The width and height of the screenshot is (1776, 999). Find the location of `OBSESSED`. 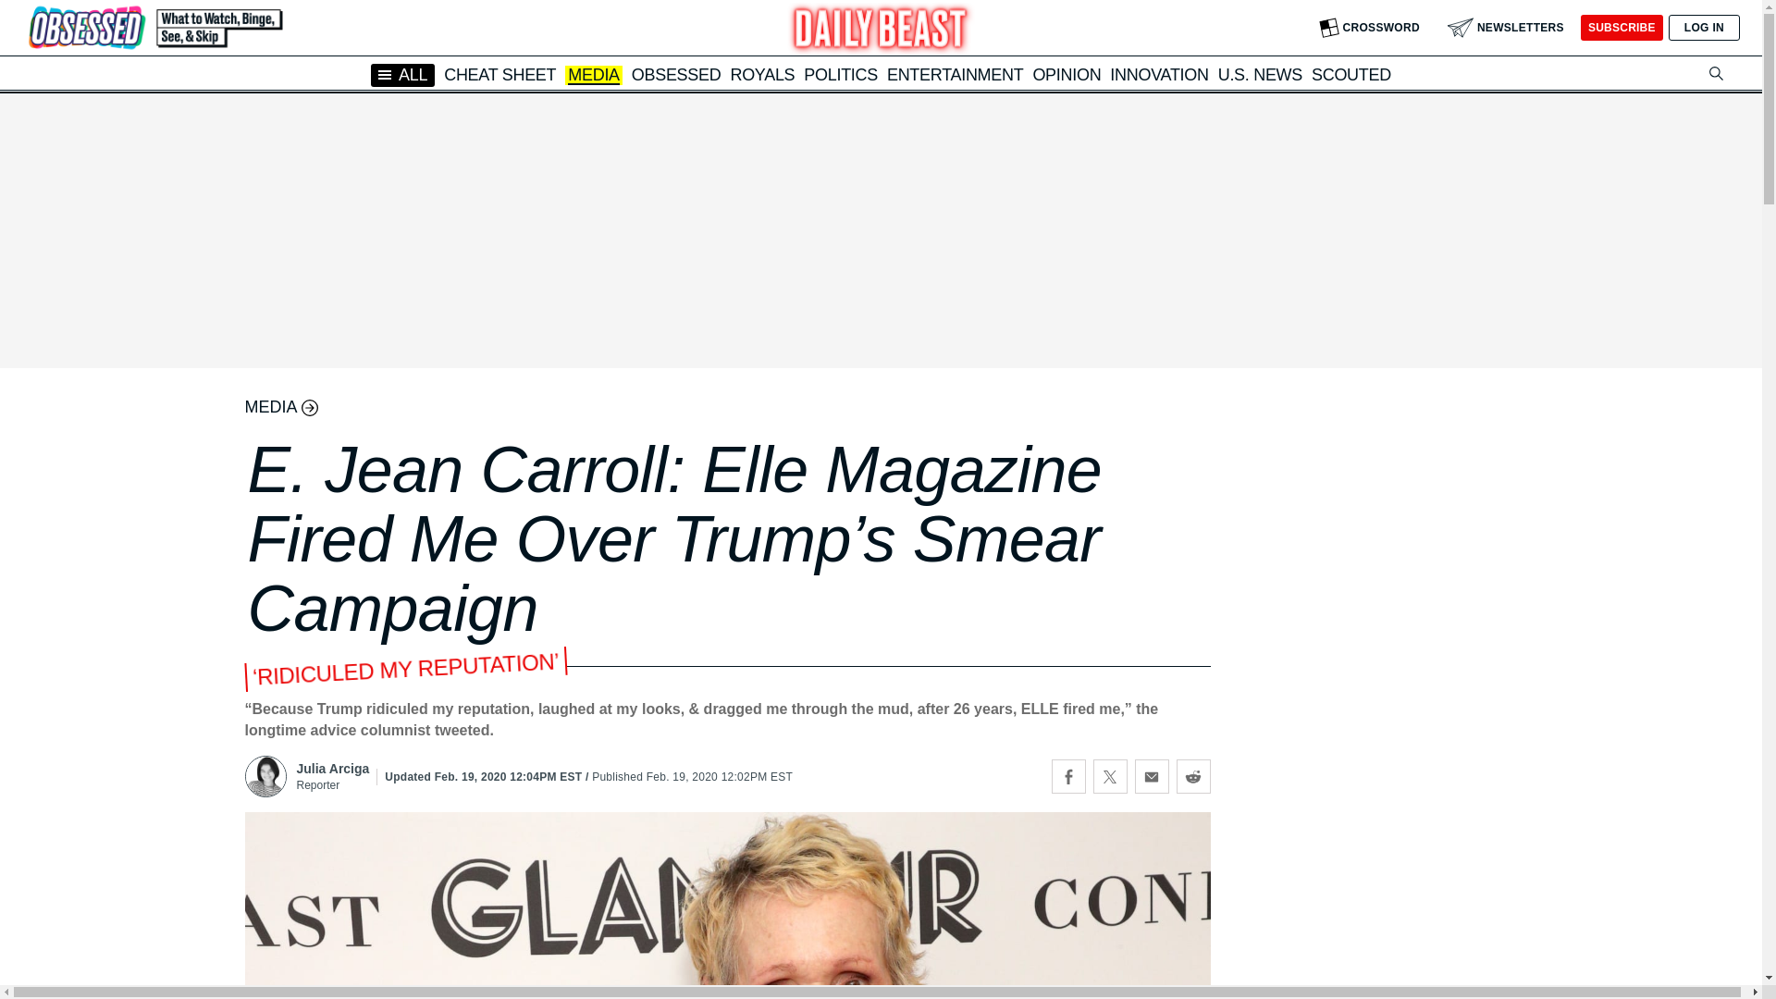

OBSESSED is located at coordinates (676, 74).